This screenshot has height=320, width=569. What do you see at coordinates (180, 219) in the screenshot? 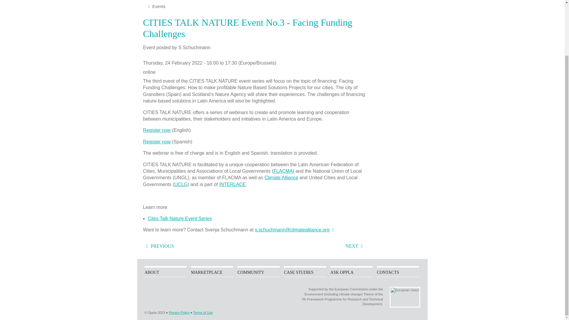
I see `Cites Talk Nature Event Series` at bounding box center [180, 219].